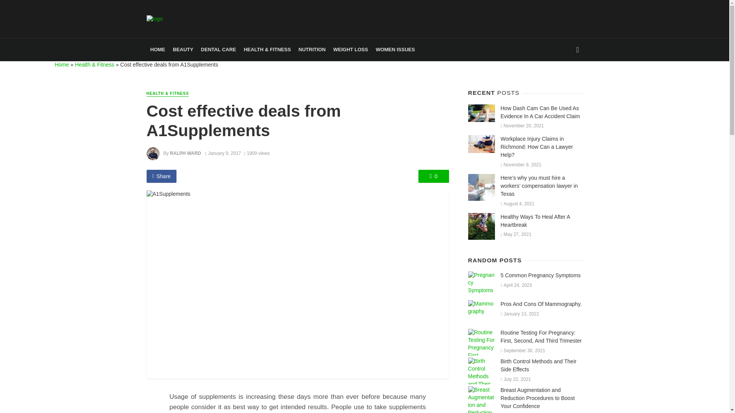 The width and height of the screenshot is (735, 413). I want to click on Posts by Ralph Ward, so click(185, 153).